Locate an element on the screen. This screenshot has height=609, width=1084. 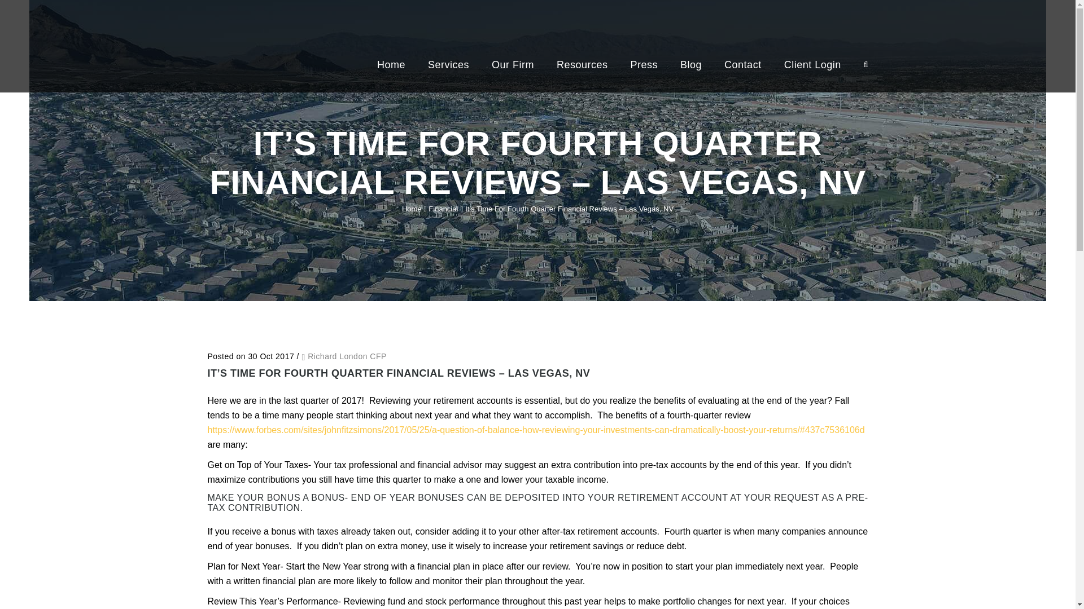
Richard London CFP is located at coordinates (347, 356).